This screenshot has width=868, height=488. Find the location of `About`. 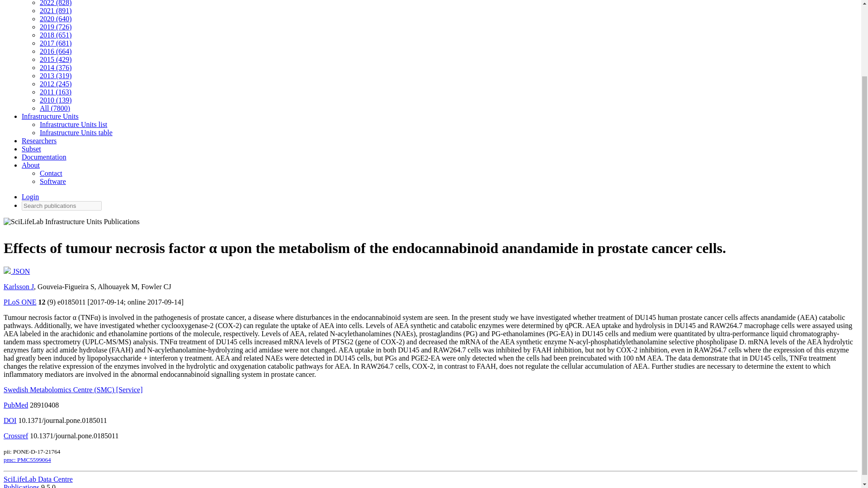

About is located at coordinates (31, 165).